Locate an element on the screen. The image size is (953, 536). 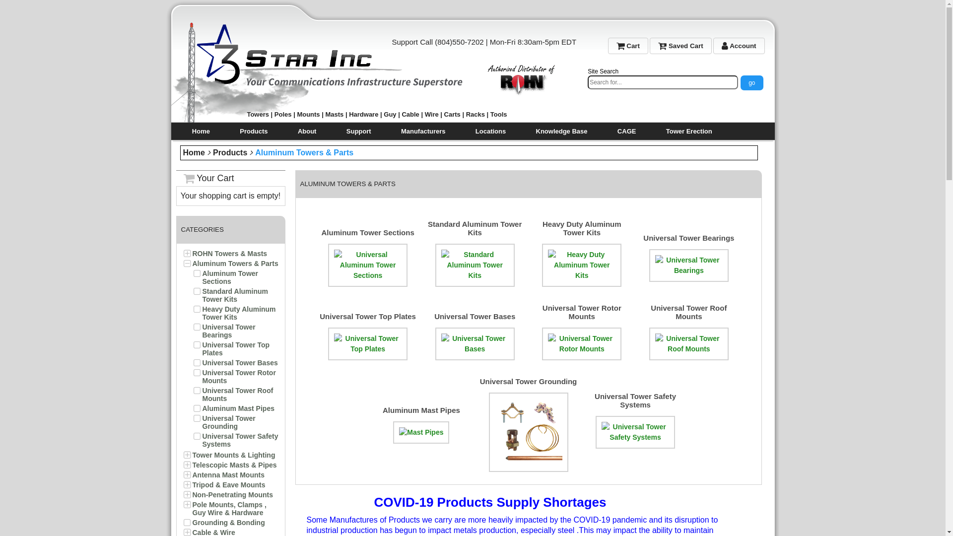
Non-Penetrating Mounts is located at coordinates (233, 495).